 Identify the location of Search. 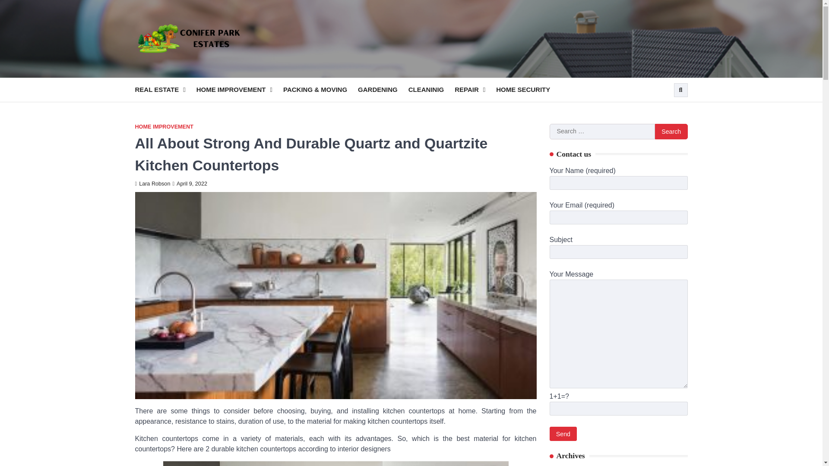
(671, 131).